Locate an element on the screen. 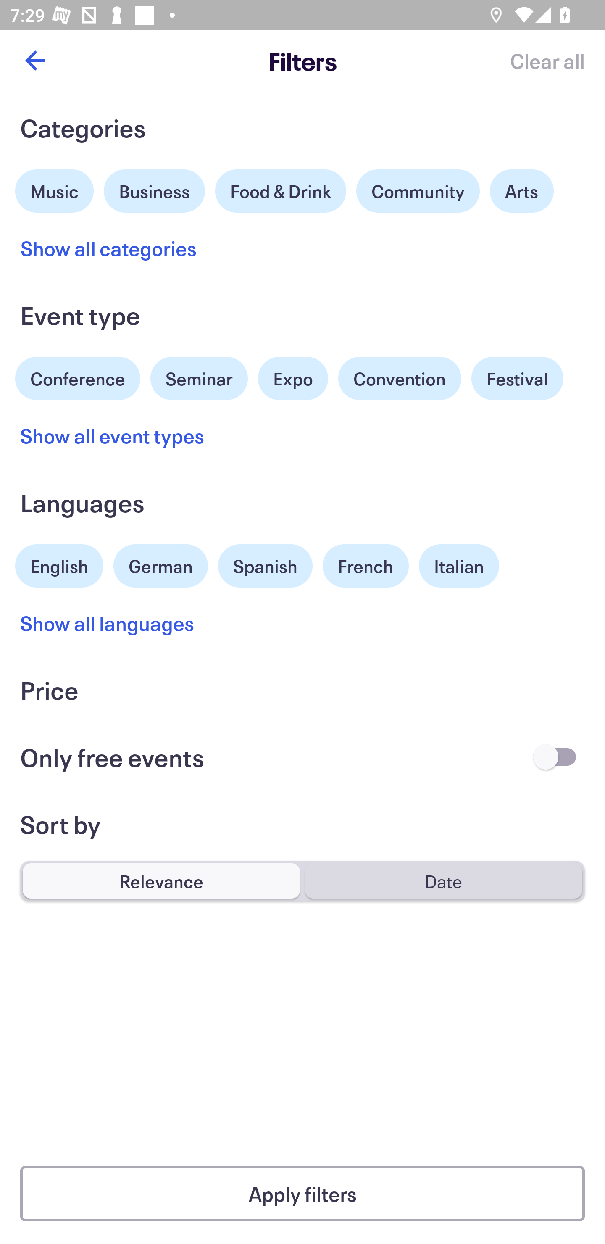  Date is located at coordinates (443, 880).